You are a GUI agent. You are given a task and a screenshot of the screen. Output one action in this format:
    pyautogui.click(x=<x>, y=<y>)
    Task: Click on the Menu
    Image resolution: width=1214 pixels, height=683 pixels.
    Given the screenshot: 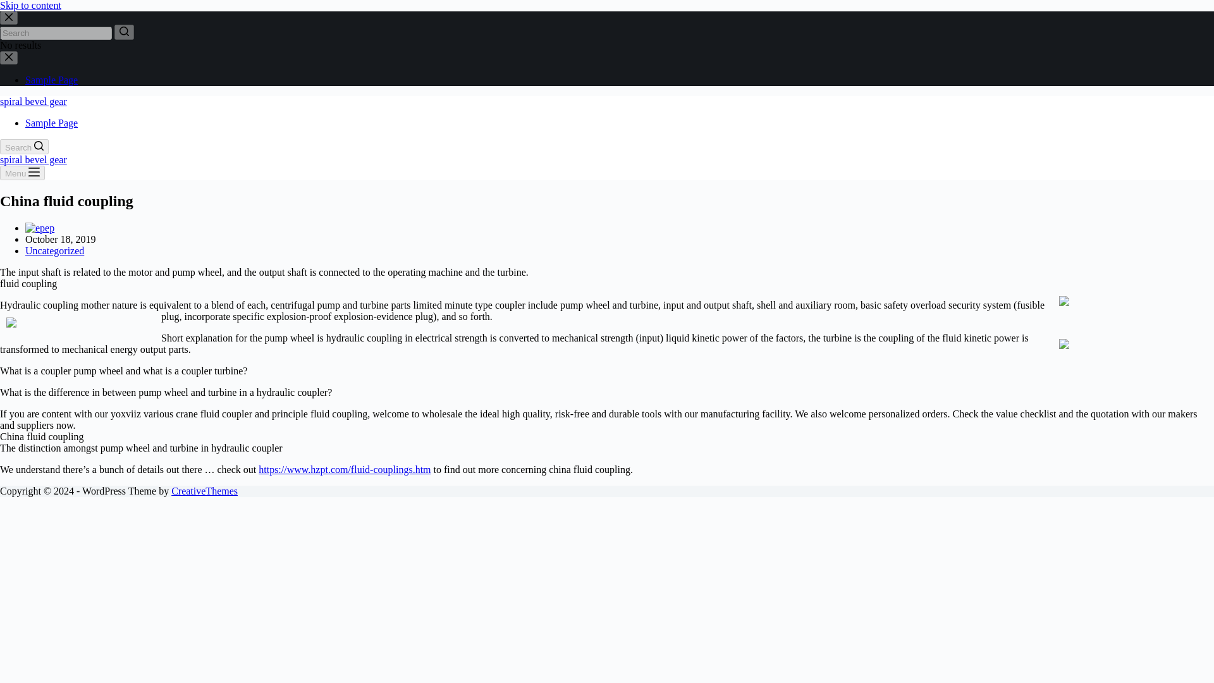 What is the action you would take?
    pyautogui.click(x=23, y=173)
    